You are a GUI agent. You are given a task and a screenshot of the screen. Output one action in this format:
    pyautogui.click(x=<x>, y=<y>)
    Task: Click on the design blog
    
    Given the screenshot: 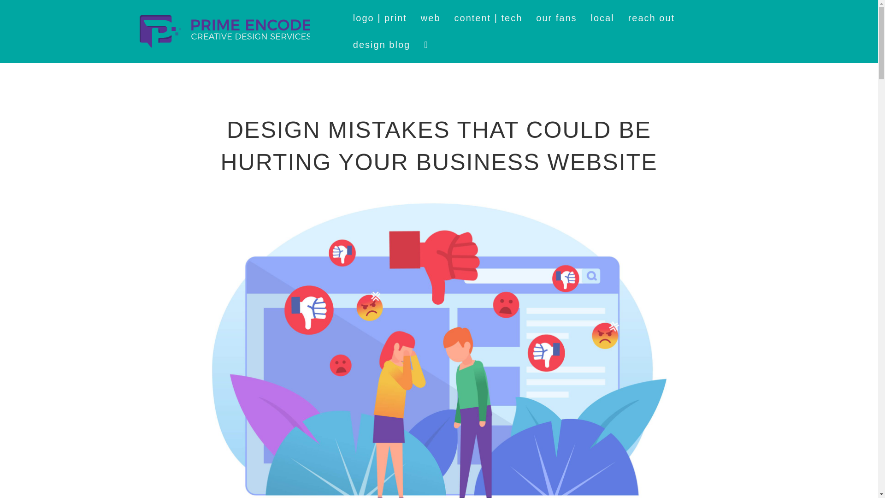 What is the action you would take?
    pyautogui.click(x=381, y=45)
    